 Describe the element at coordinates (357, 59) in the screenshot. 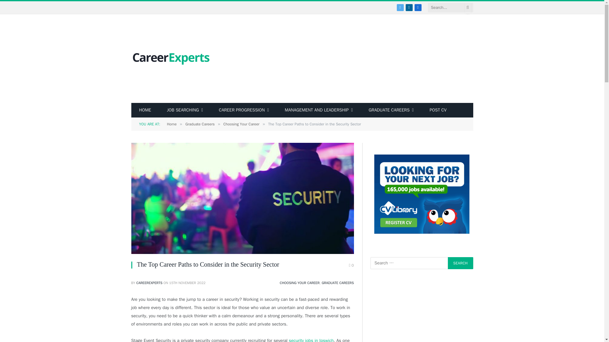

I see `Advertisement` at that location.